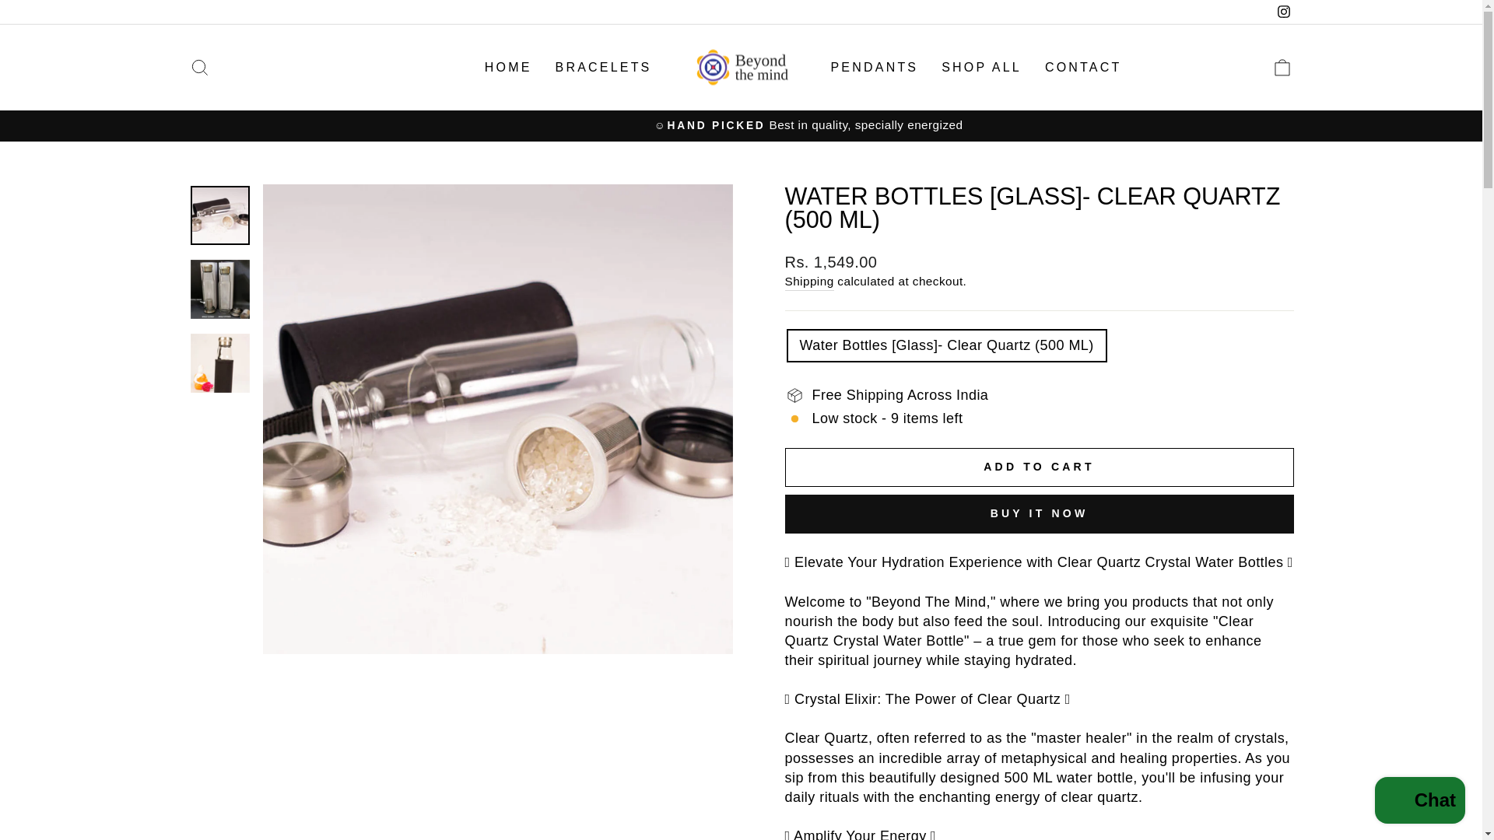 The height and width of the screenshot is (840, 1494). Describe the element at coordinates (1284, 11) in the screenshot. I see `instagram` at that location.